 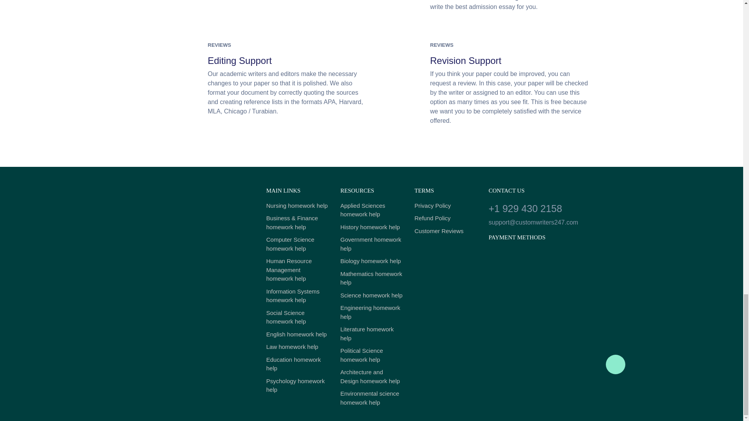 What do you see at coordinates (371, 244) in the screenshot?
I see `Government homework help` at bounding box center [371, 244].